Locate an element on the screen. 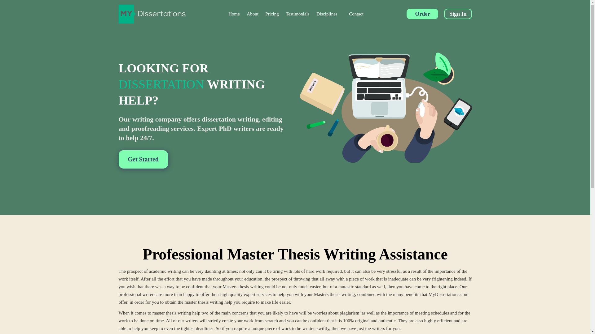 The image size is (595, 334). Order is located at coordinates (422, 14).